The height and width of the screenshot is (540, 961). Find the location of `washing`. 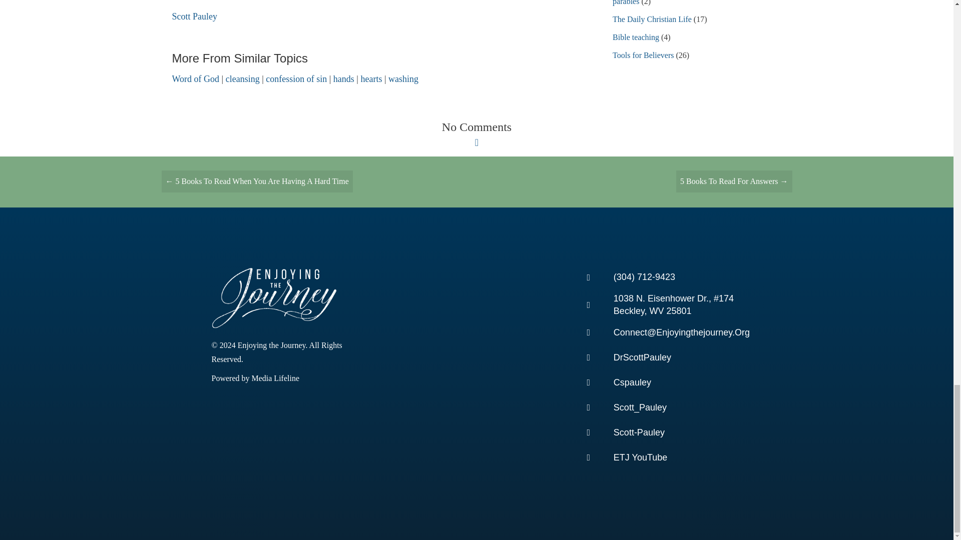

washing is located at coordinates (403, 79).